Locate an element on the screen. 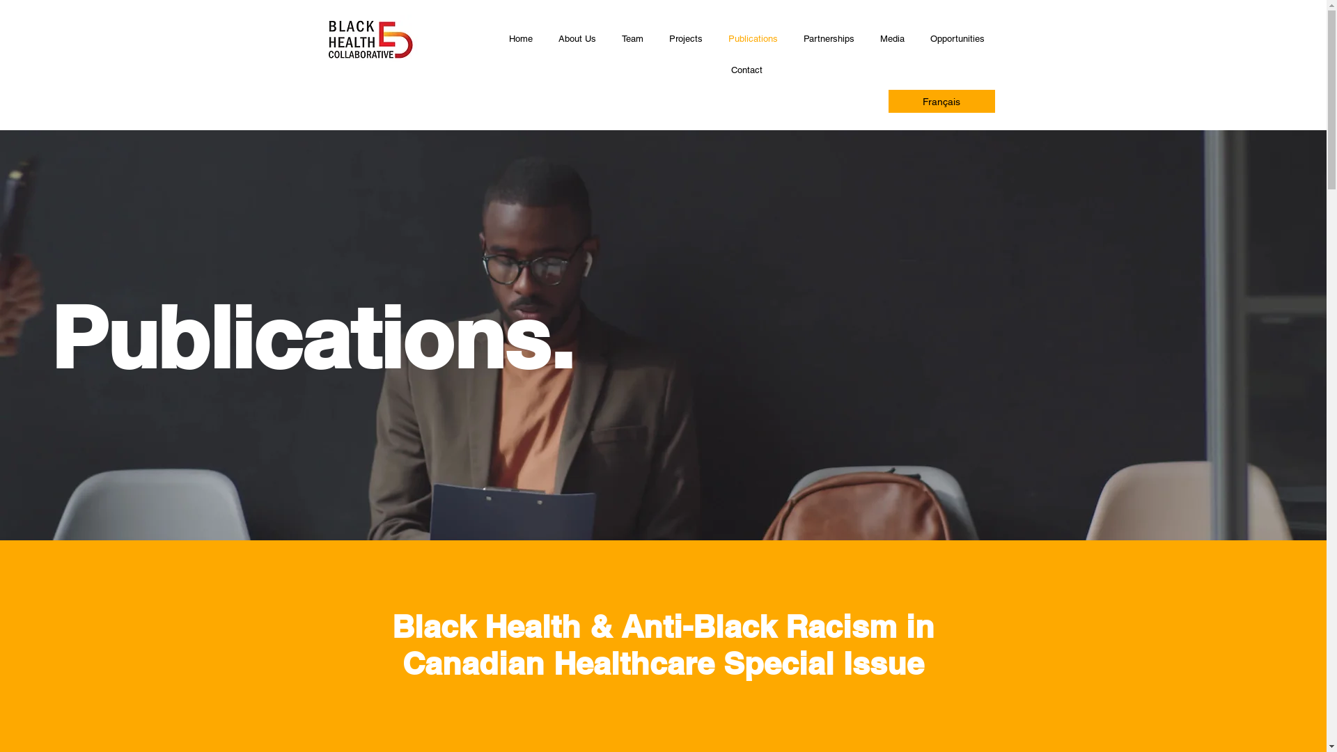  Team is located at coordinates (632, 39).